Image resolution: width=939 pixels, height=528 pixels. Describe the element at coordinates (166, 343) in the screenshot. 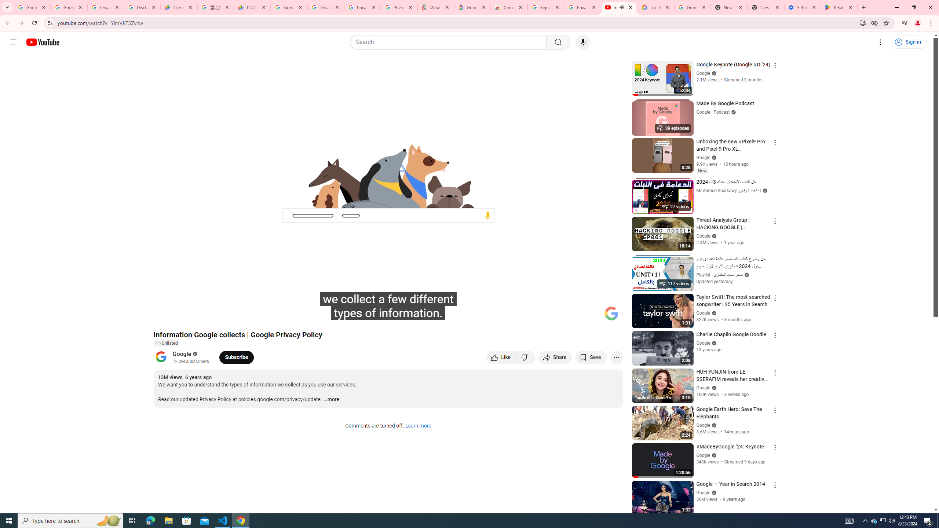

I see `Unlisted` at that location.